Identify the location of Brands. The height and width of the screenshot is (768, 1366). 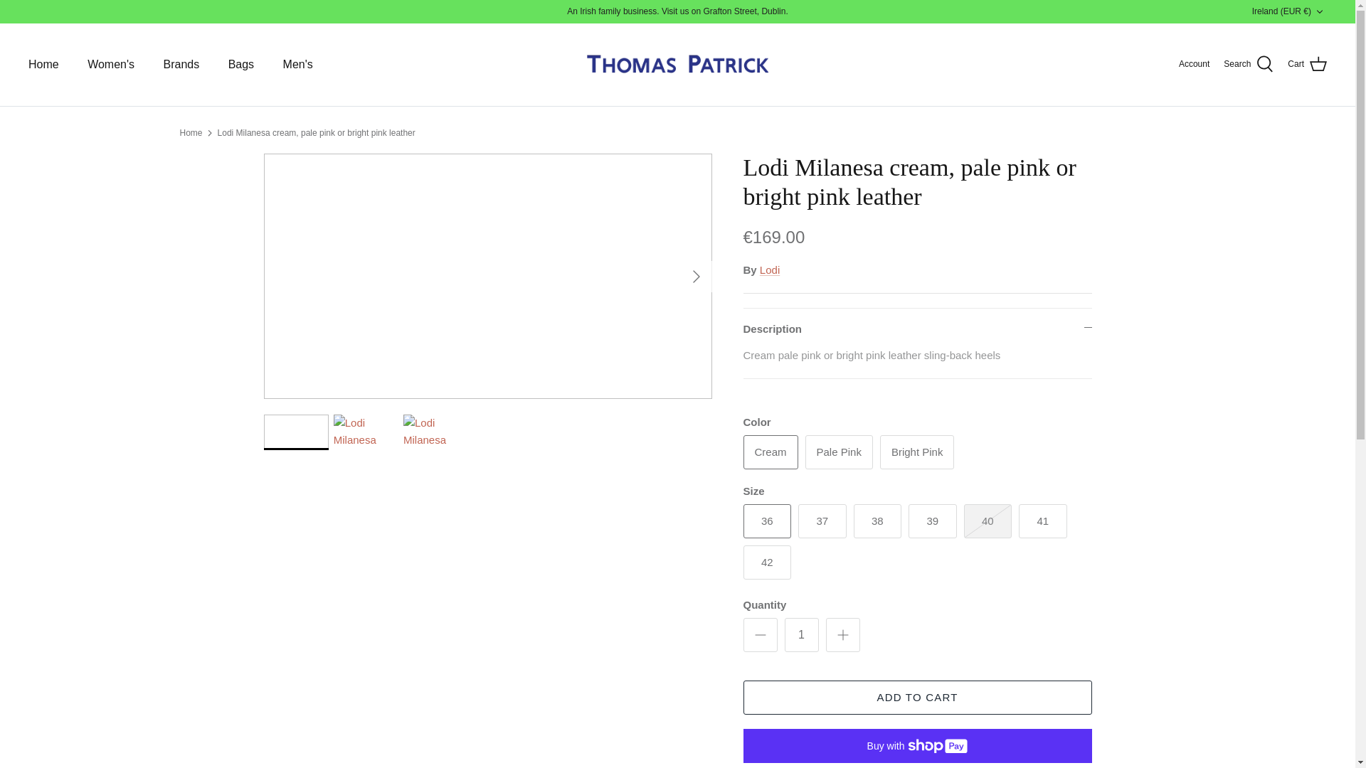
(181, 65).